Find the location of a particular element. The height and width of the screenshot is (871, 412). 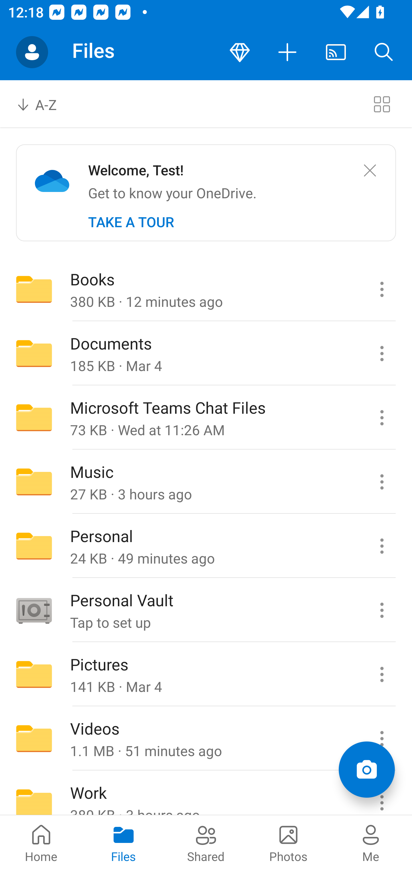

Music commands is located at coordinates (382, 481).